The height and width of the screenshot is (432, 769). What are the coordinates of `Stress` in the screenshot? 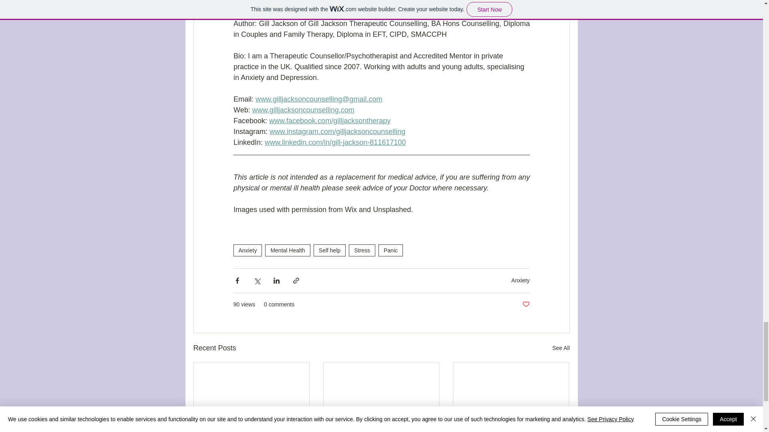 It's located at (362, 250).